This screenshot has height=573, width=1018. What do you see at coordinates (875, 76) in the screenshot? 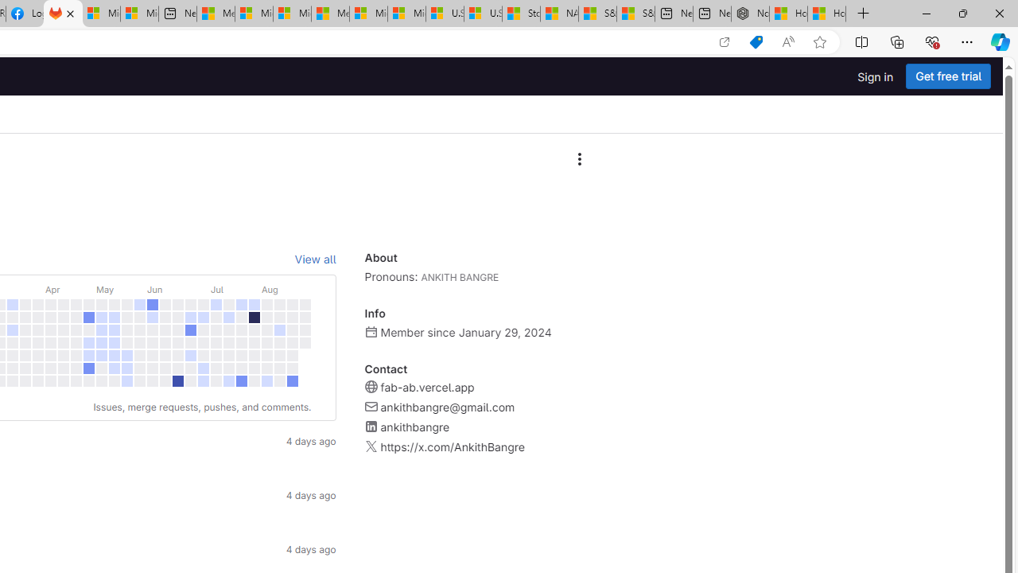
I see `Sign in` at bounding box center [875, 76].